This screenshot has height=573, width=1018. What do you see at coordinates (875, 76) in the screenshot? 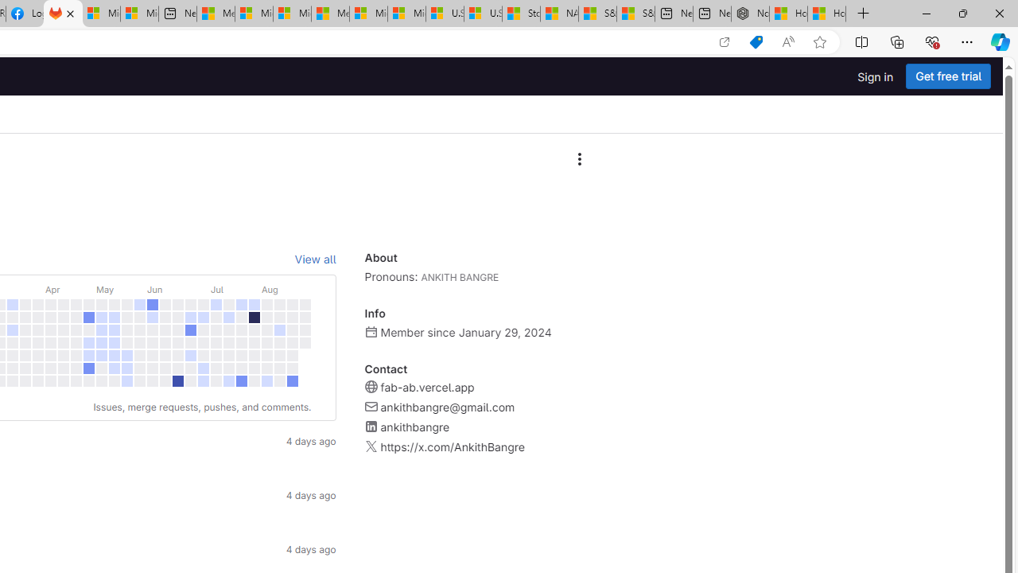
I see `Sign in` at bounding box center [875, 76].